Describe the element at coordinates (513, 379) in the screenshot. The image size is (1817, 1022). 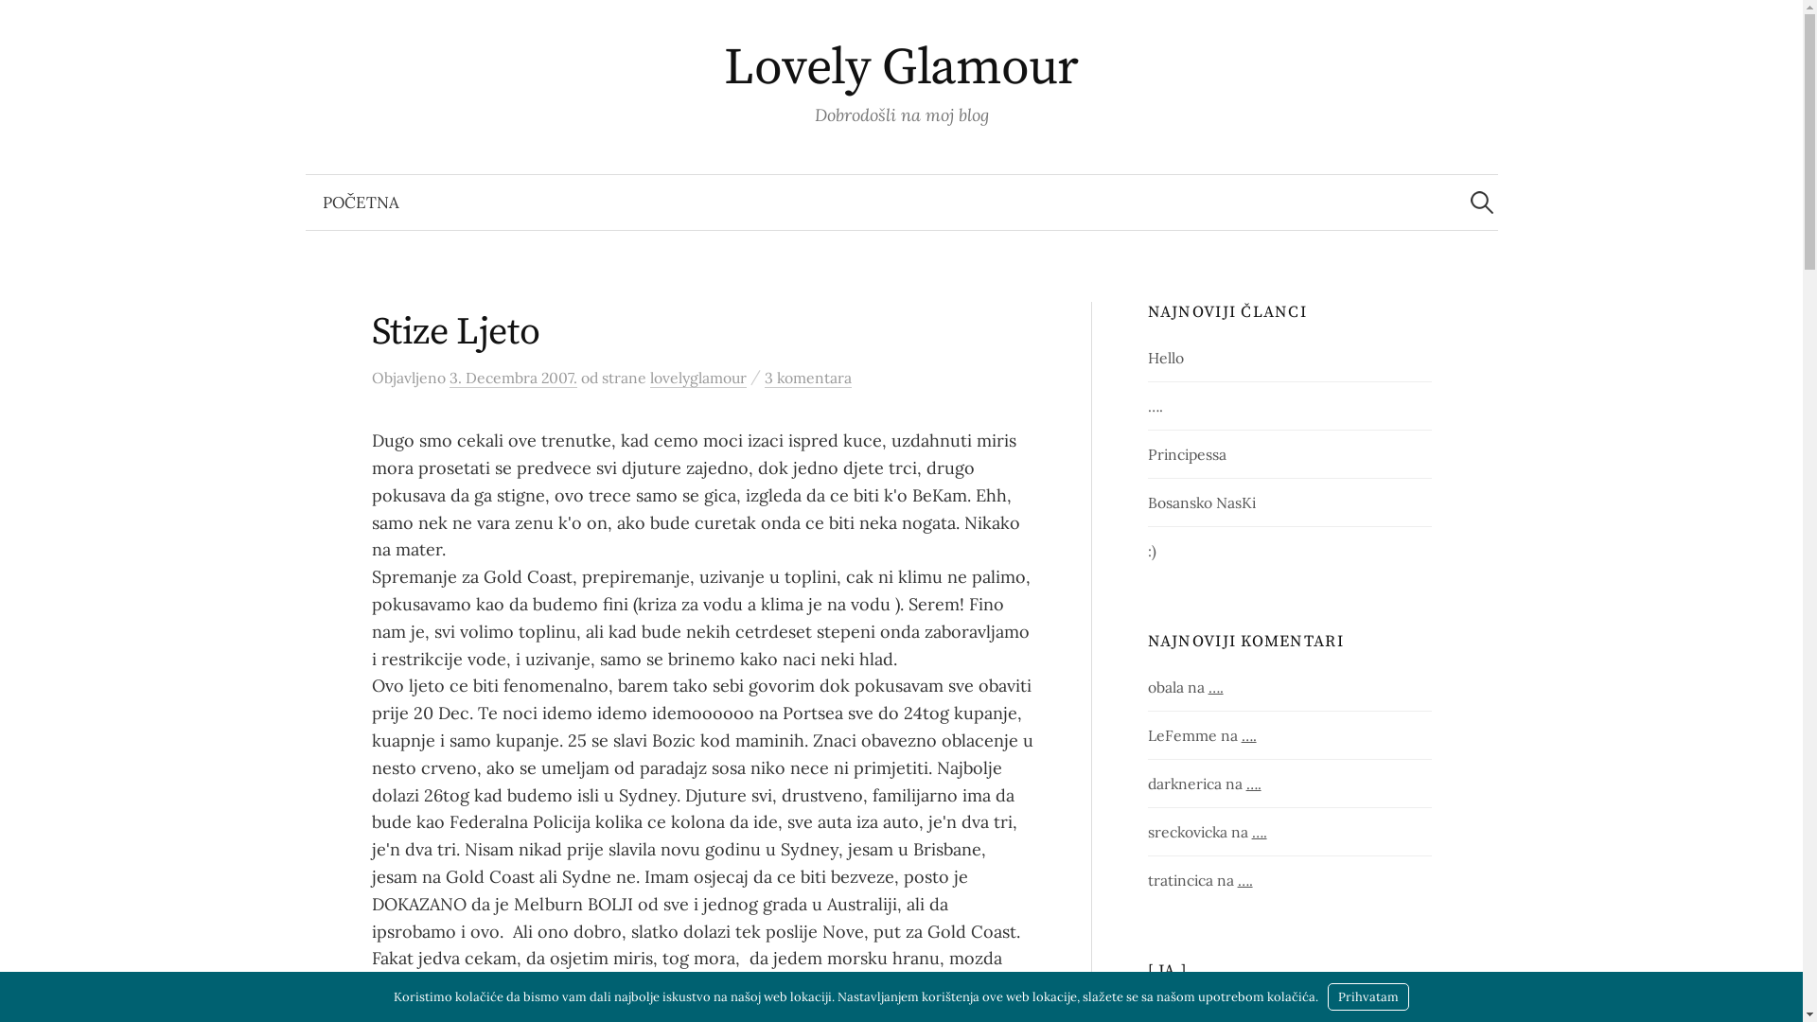
I see `3. Decembra 2007.` at that location.